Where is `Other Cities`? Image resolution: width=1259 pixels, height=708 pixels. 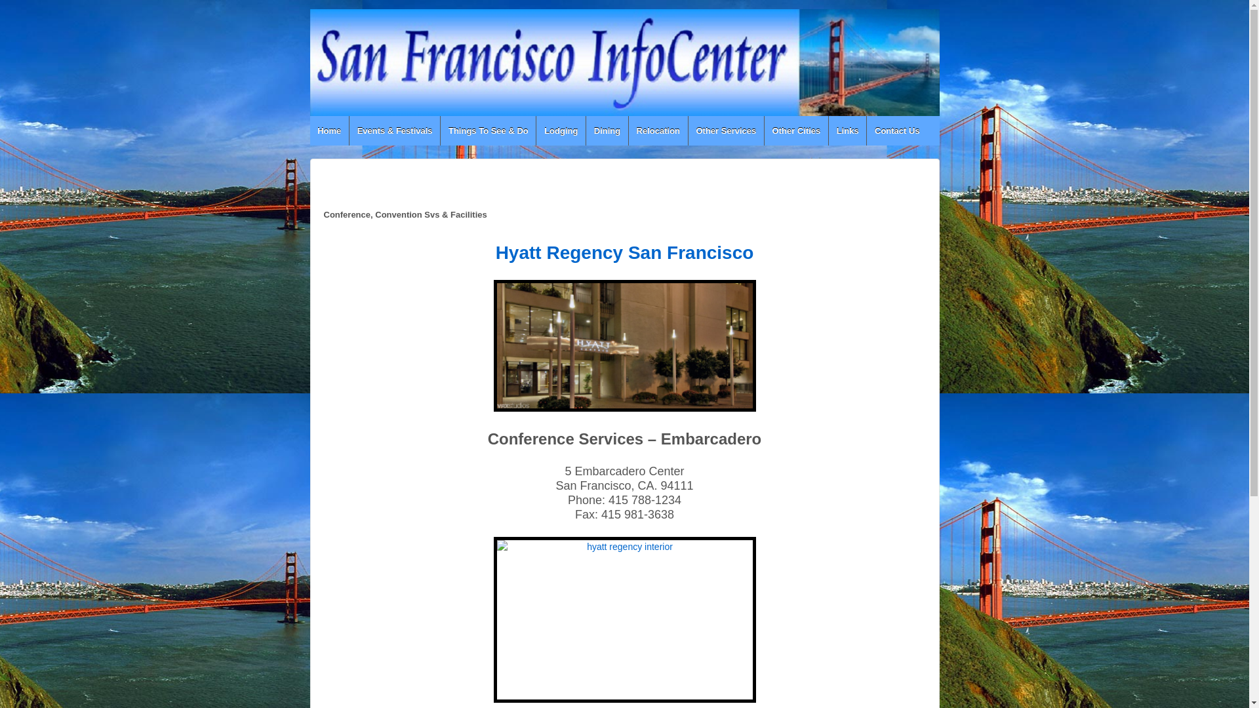
Other Cities is located at coordinates (796, 131).